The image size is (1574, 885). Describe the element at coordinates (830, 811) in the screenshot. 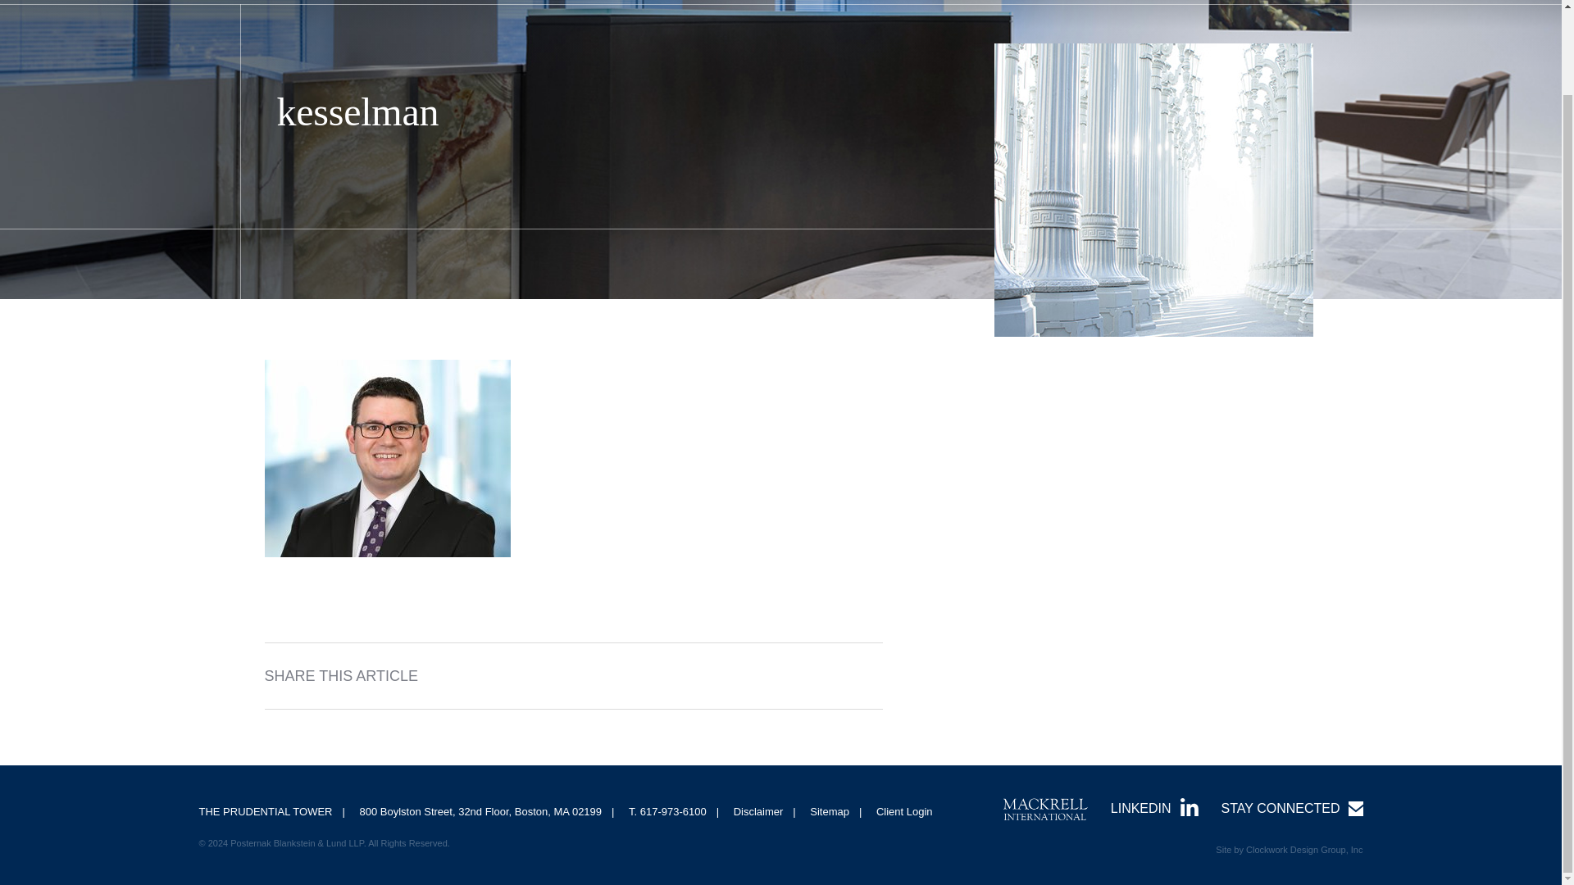

I see `Sitemap` at that location.